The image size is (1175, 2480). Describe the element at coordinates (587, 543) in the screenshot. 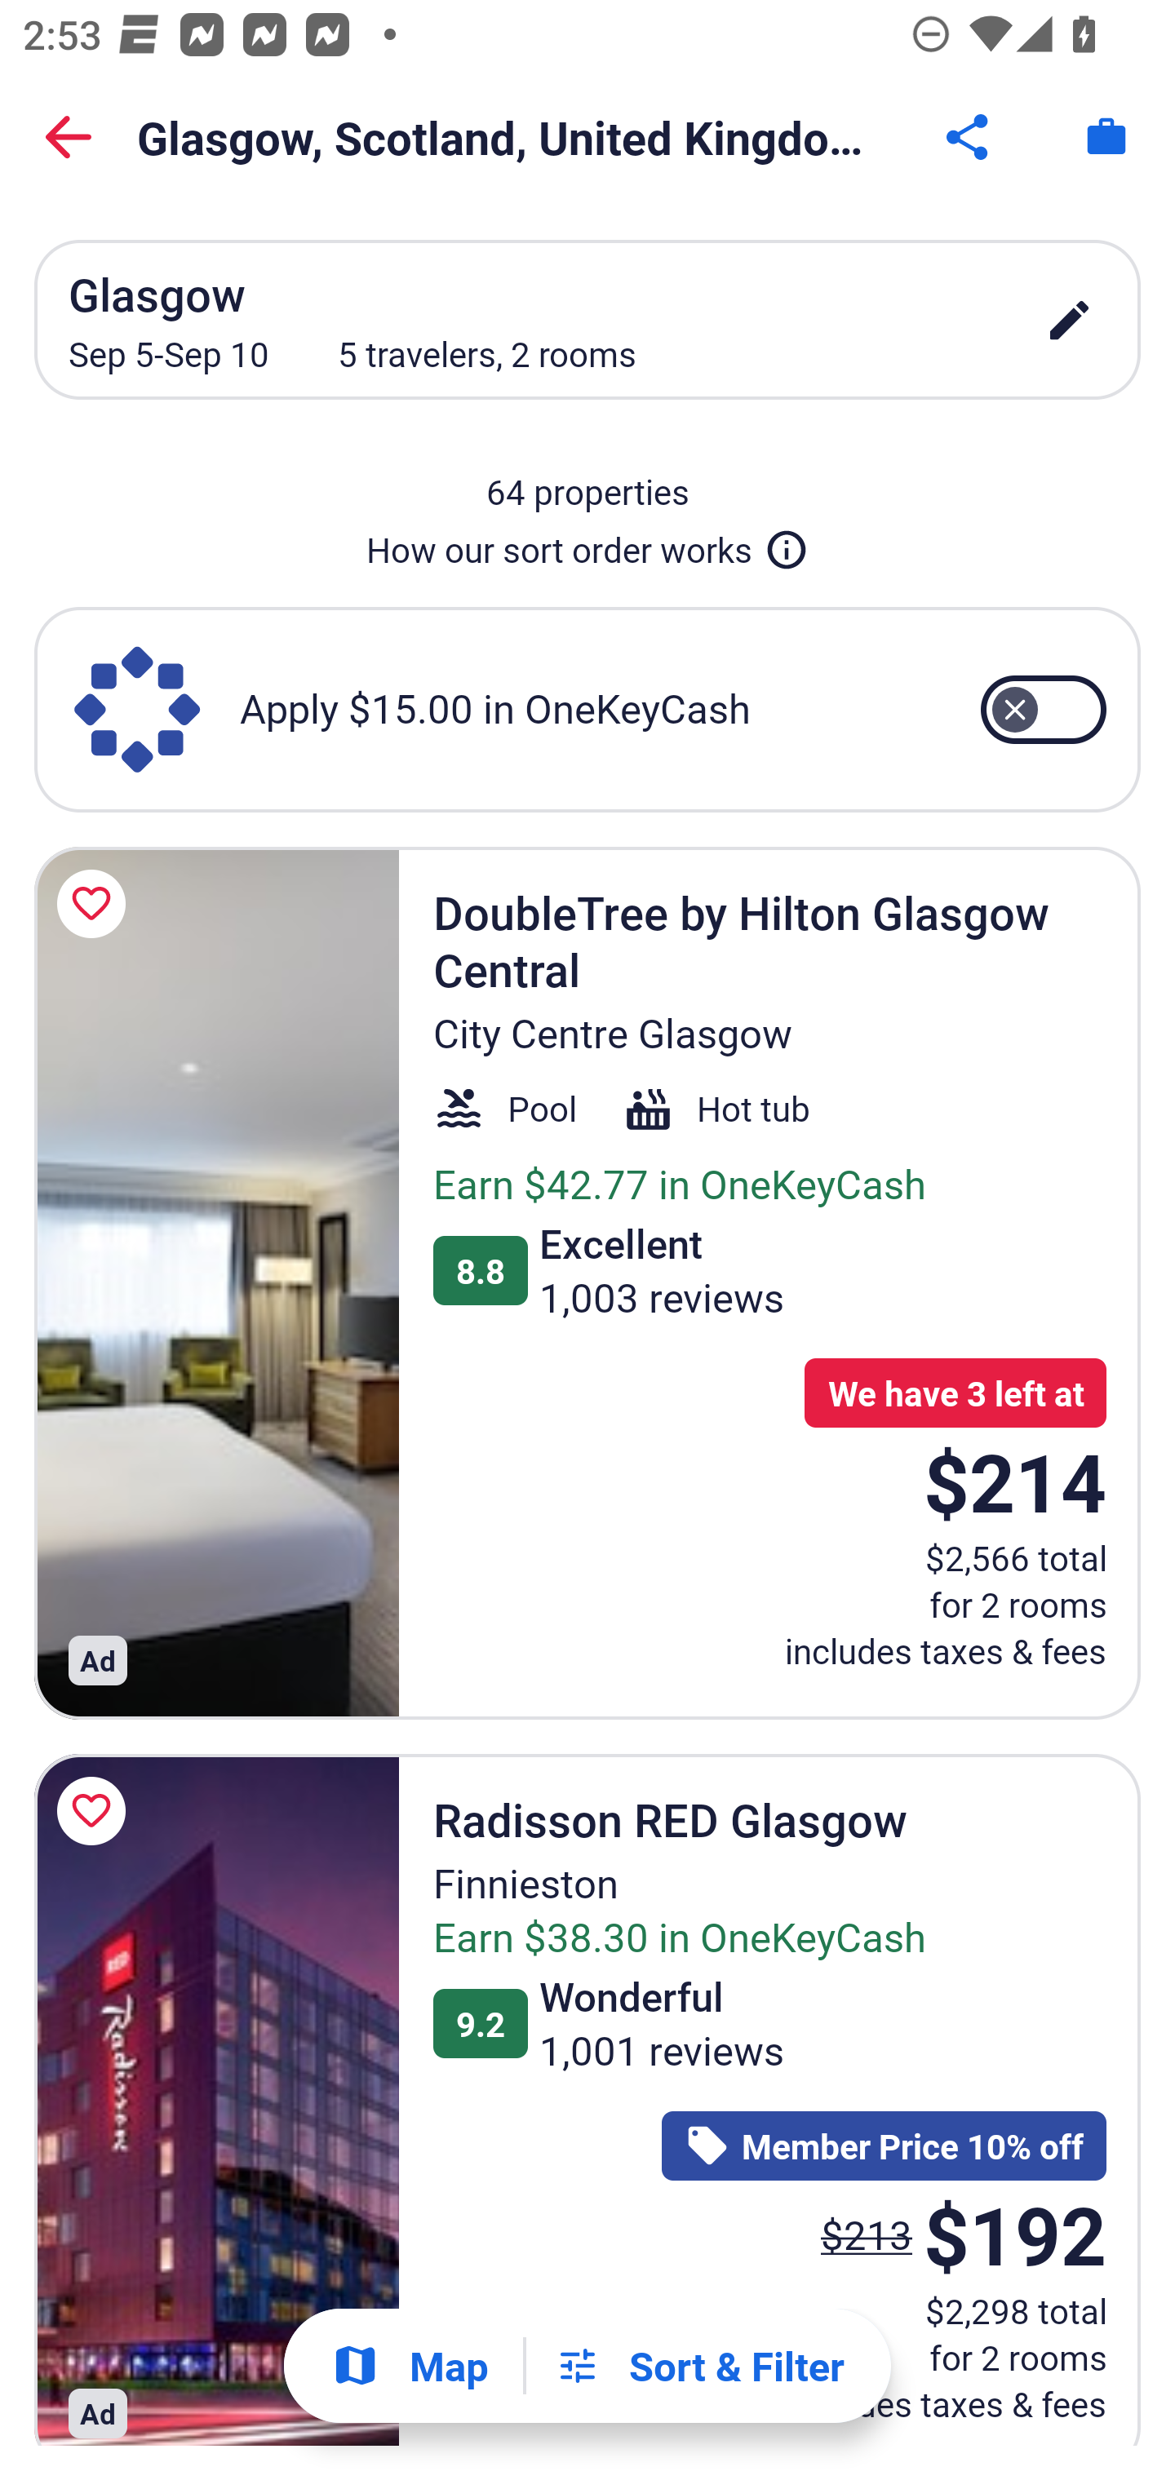

I see `How our sort order works` at that location.